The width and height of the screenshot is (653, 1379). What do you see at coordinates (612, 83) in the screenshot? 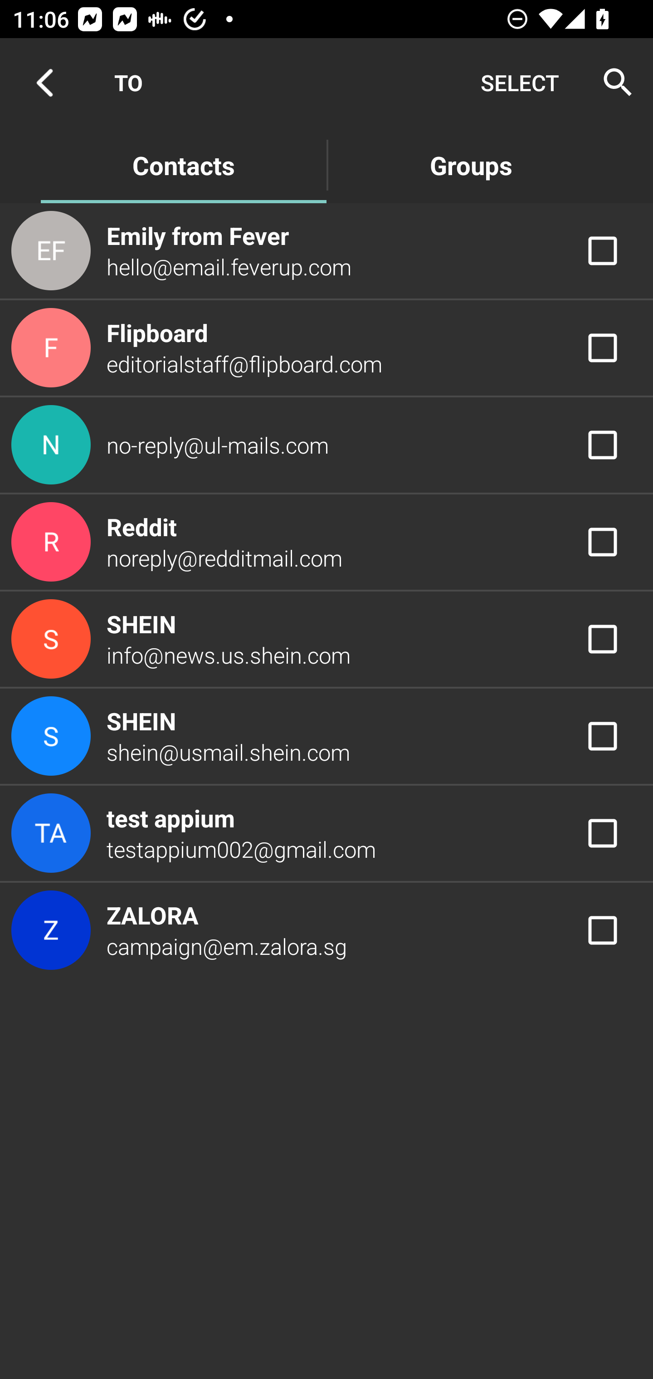
I see `Search` at bounding box center [612, 83].